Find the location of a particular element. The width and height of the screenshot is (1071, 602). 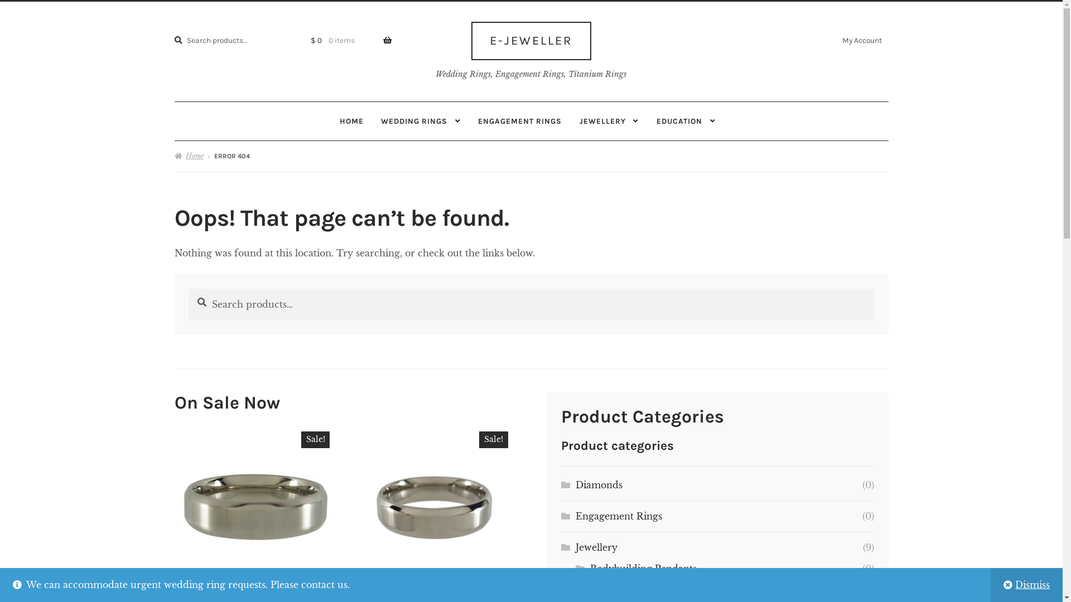

ENGAGEMENT RINGS is located at coordinates (520, 122).